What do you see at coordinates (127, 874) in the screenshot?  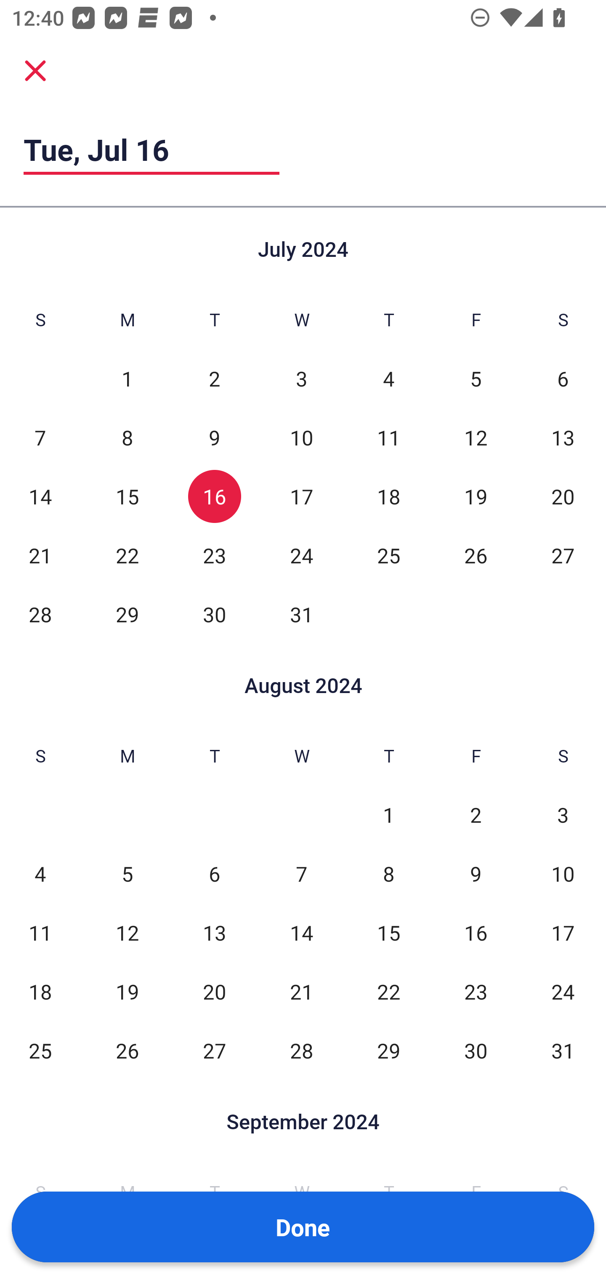 I see `5 Mon, Aug 5, Not Selected` at bounding box center [127, 874].